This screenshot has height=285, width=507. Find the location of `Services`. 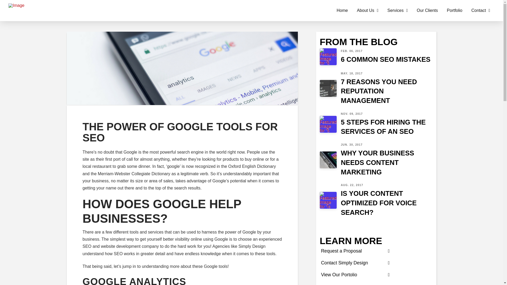

Services is located at coordinates (376, 124).